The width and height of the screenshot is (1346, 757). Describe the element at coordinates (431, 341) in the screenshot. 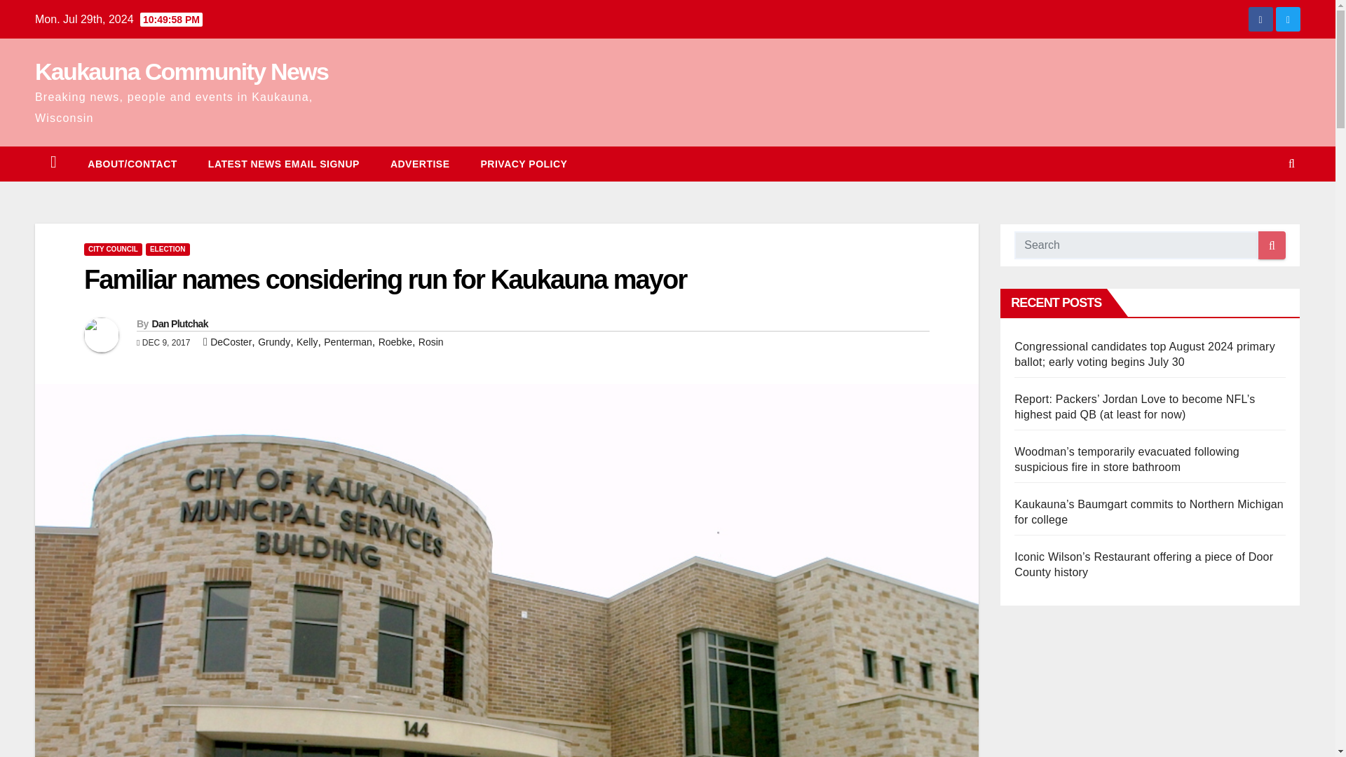

I see `Rosin` at that location.